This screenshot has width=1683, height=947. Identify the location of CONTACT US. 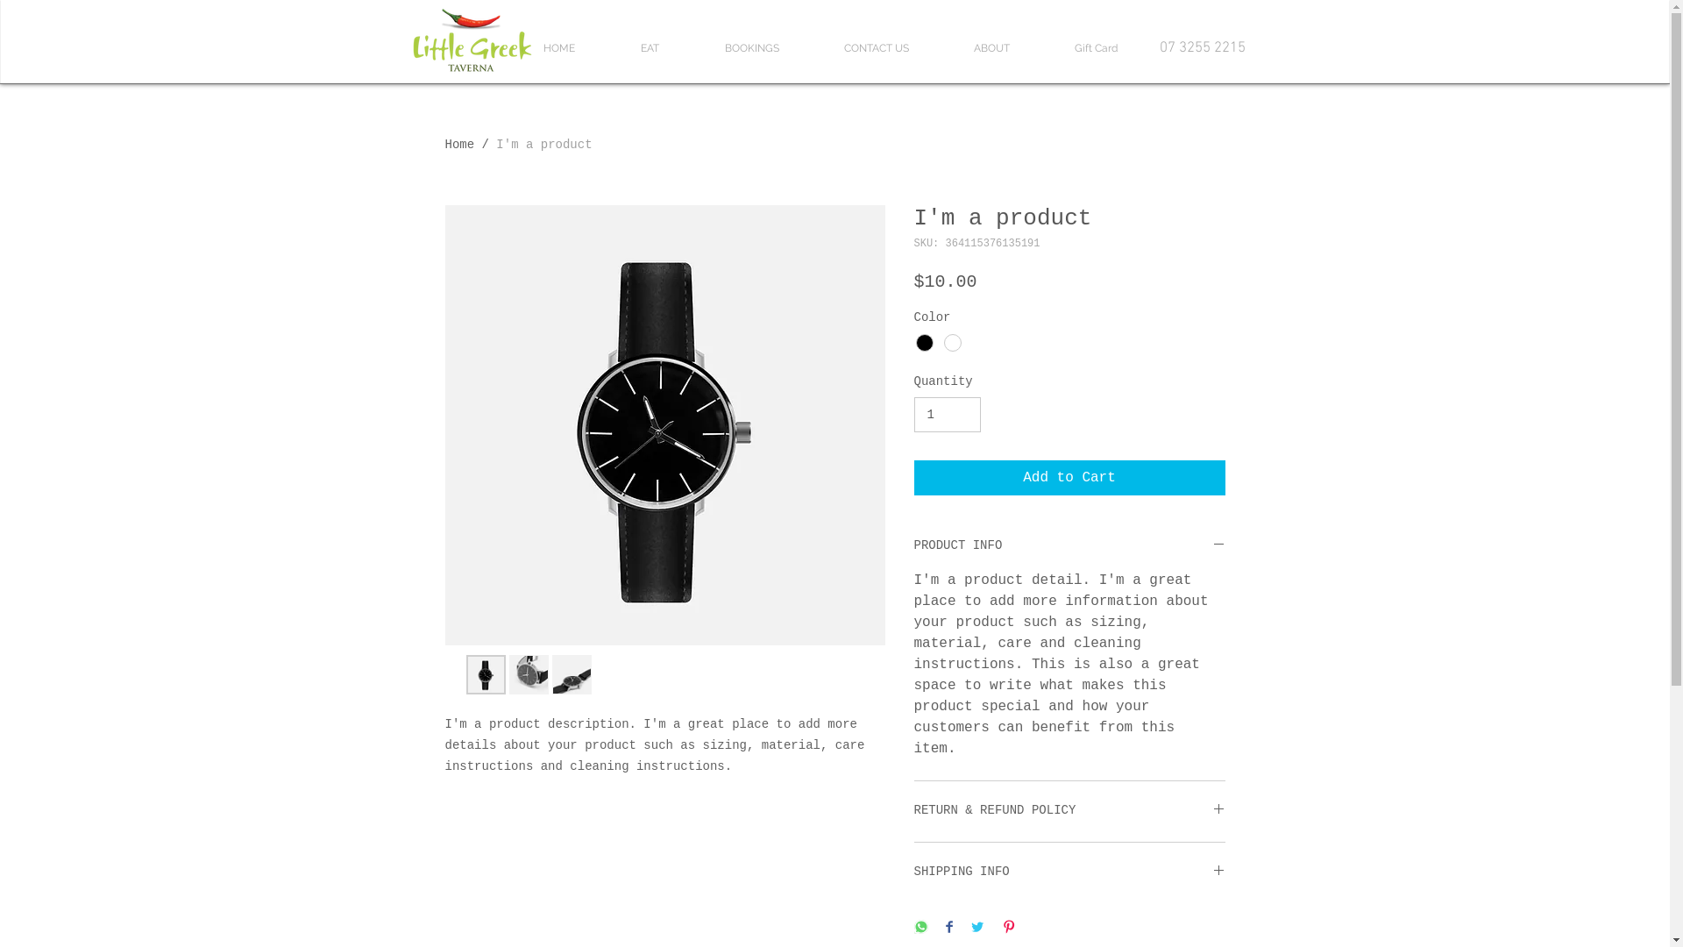
(877, 48).